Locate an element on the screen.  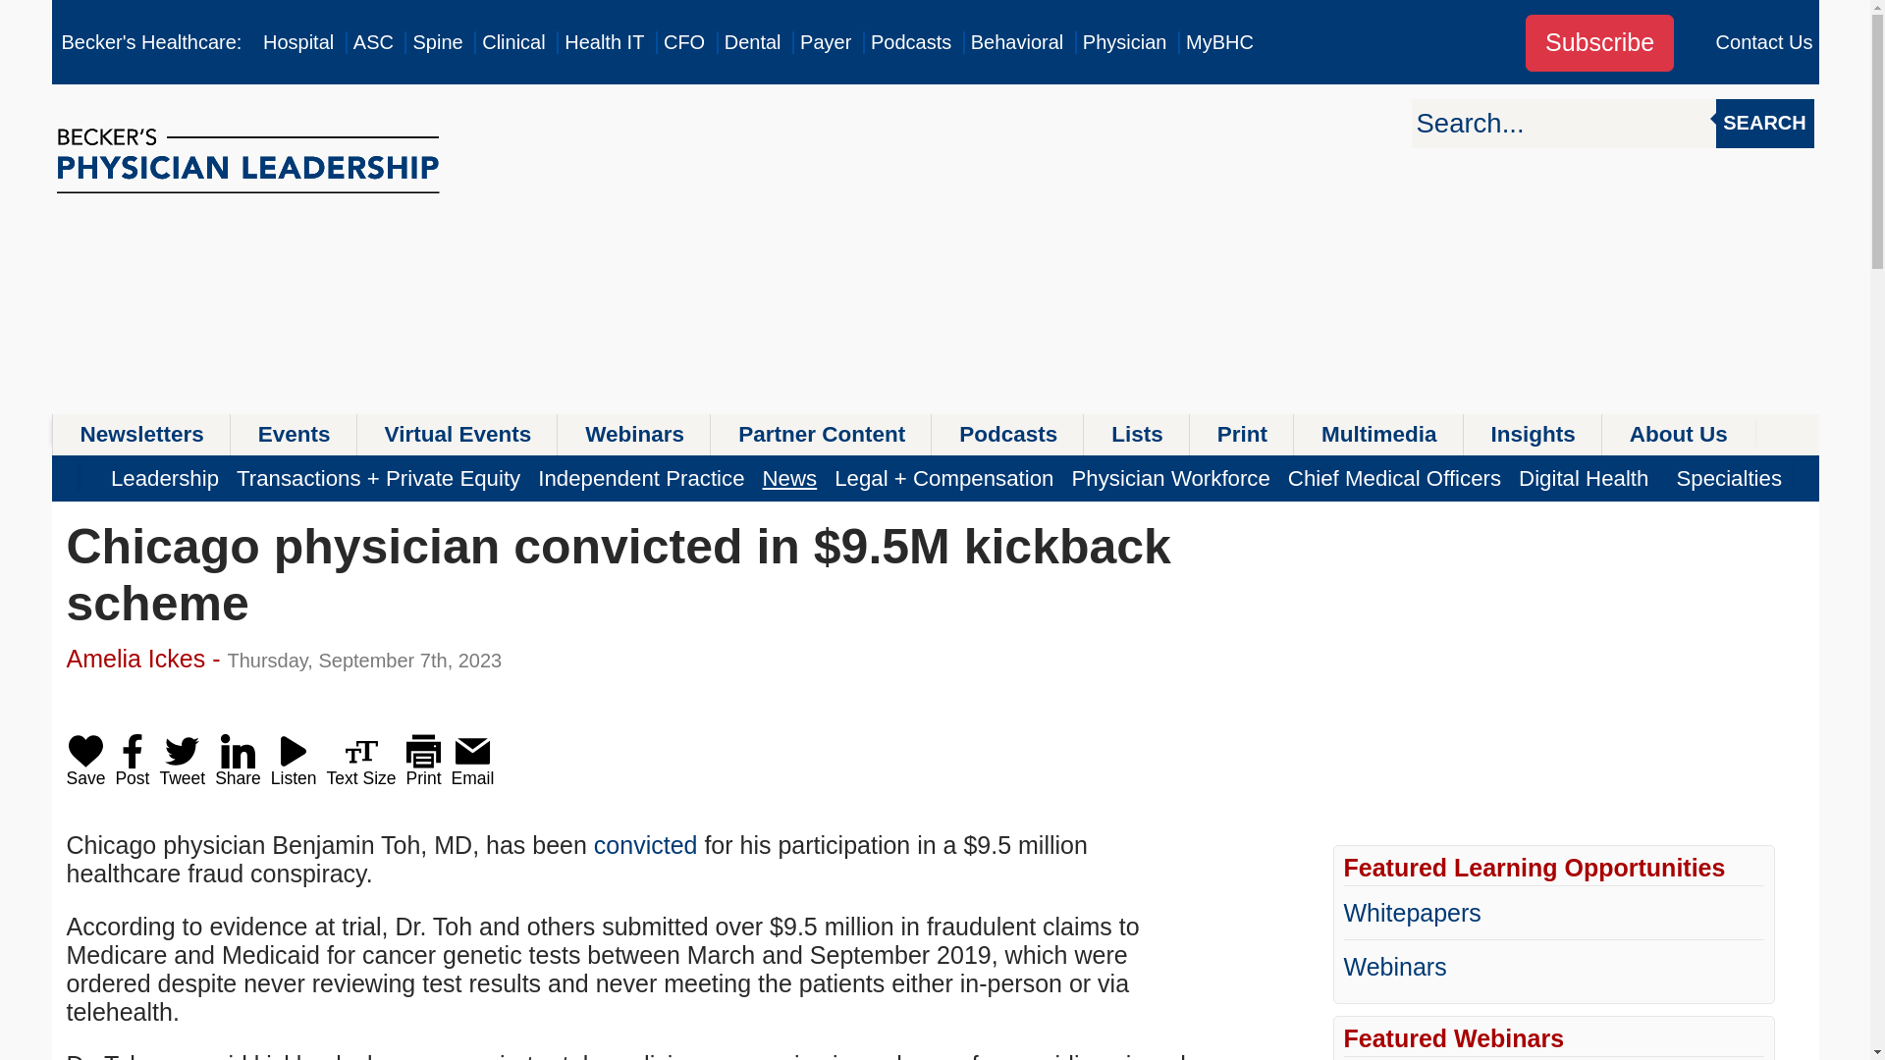
Behavioral is located at coordinates (1017, 42).